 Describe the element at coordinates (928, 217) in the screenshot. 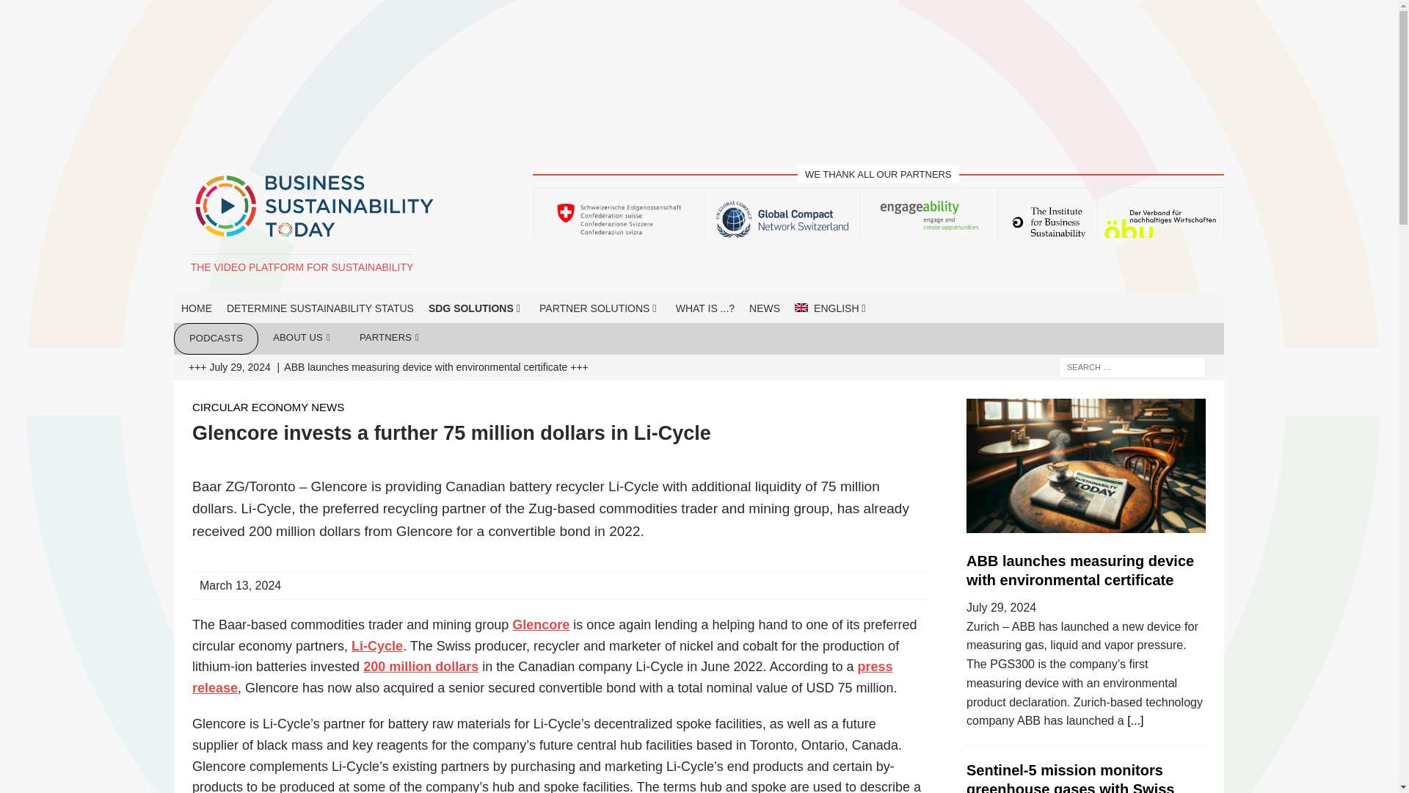

I see `engageabiliby` at that location.